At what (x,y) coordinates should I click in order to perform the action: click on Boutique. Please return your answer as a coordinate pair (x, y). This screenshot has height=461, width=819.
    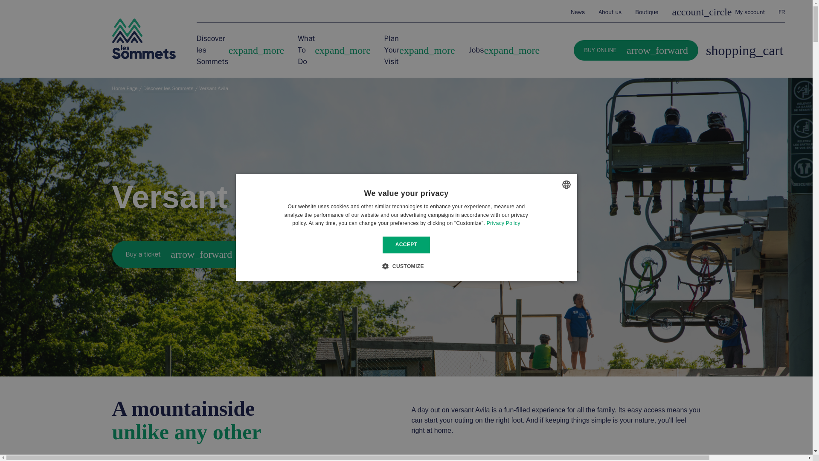
    Looking at the image, I should click on (610, 11).